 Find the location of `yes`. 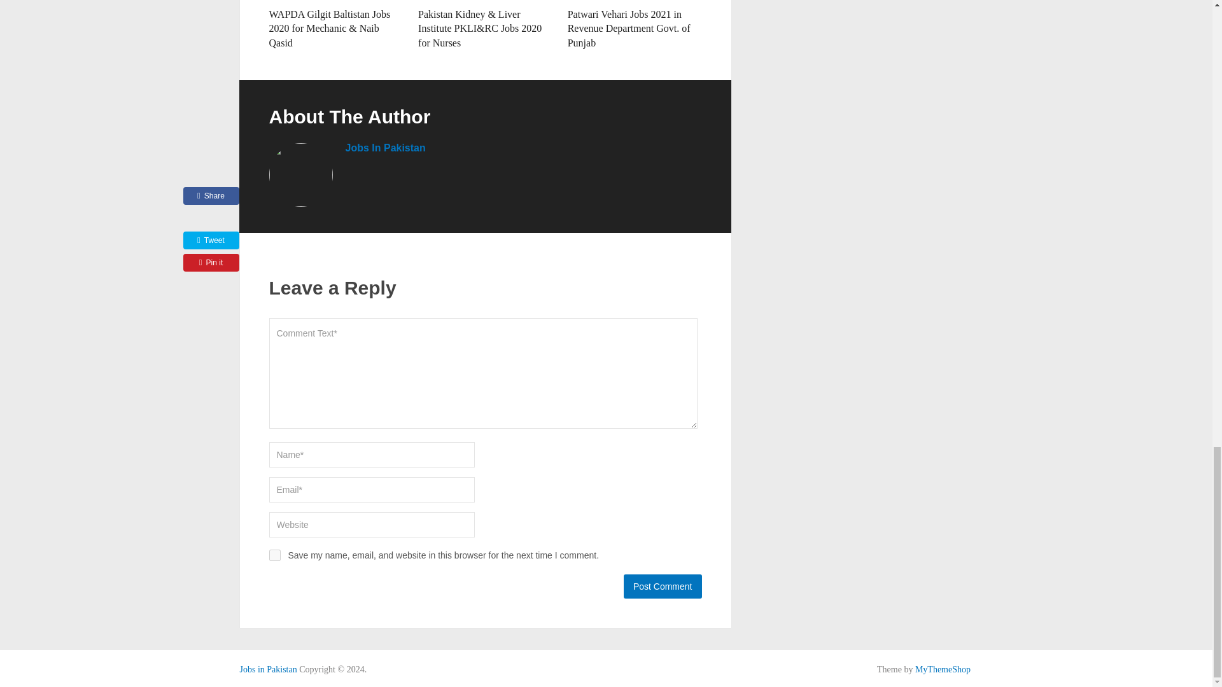

yes is located at coordinates (274, 555).